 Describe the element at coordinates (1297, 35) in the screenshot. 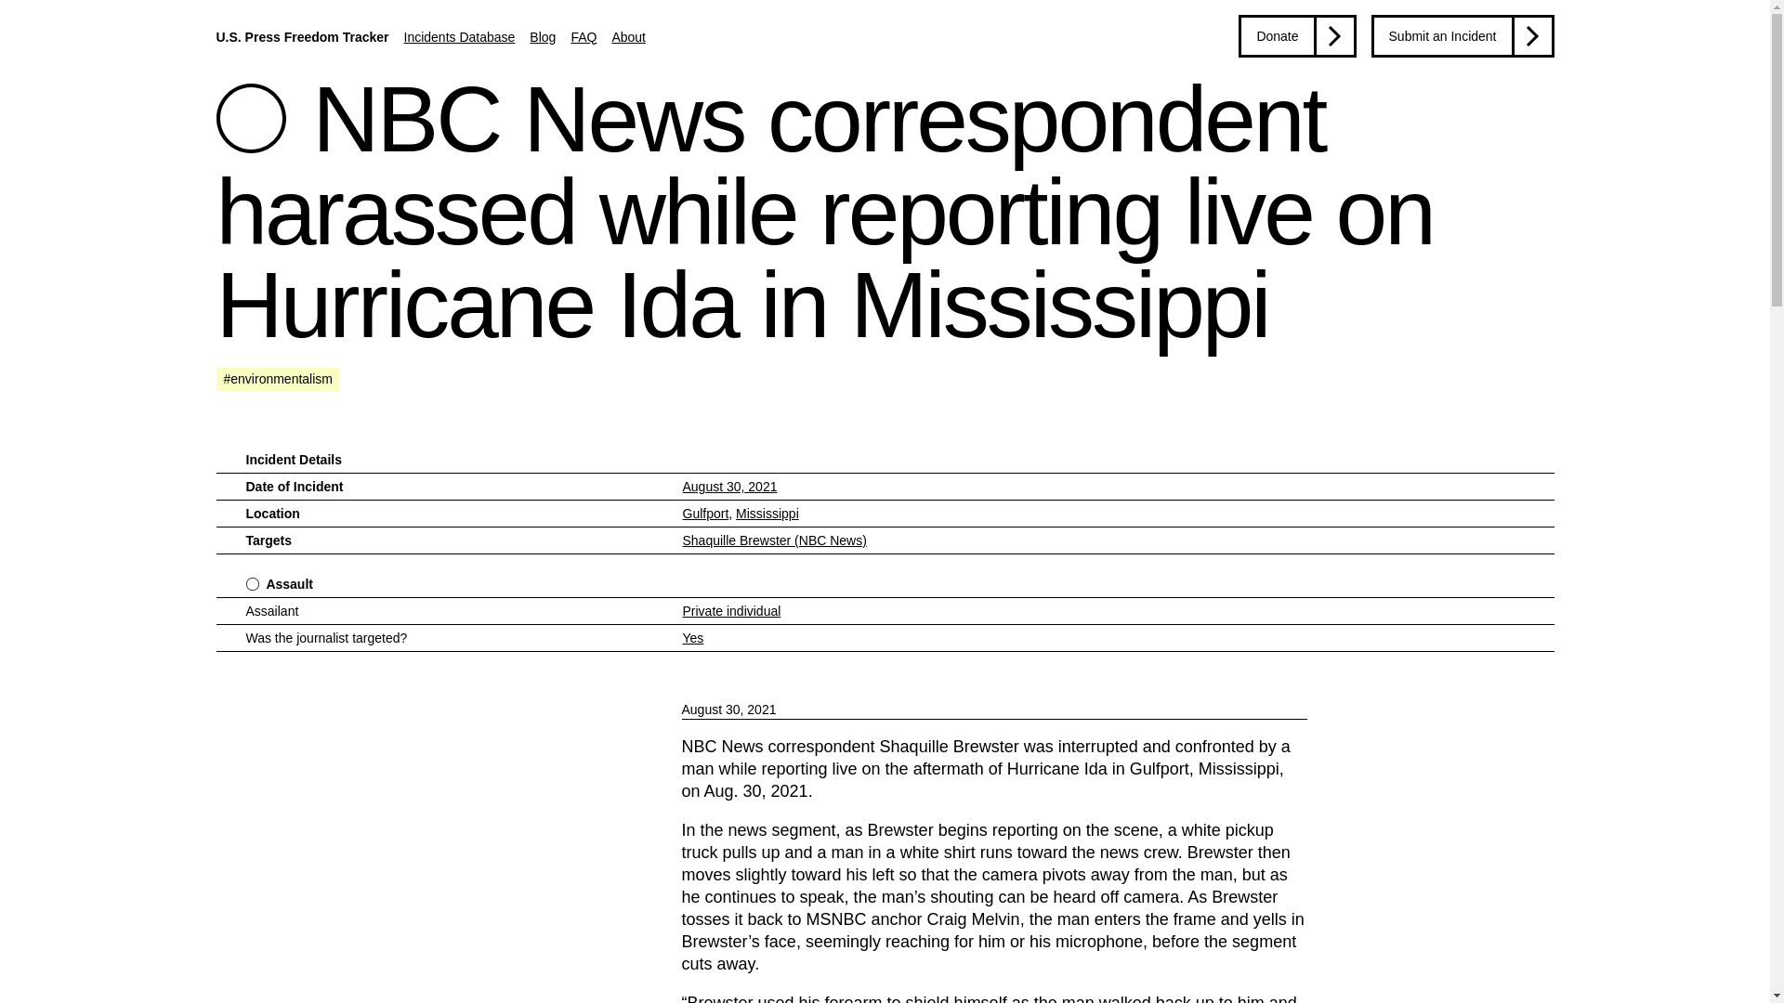

I see `Donate` at that location.